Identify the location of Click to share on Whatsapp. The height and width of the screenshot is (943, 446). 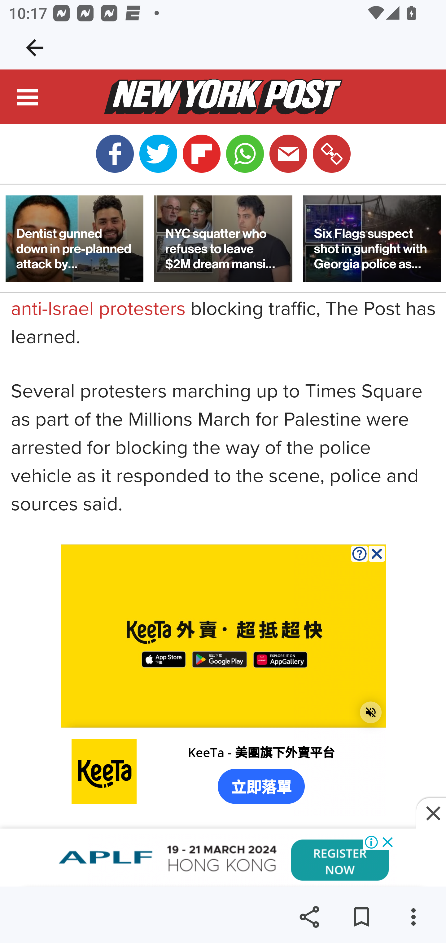
(245, 154).